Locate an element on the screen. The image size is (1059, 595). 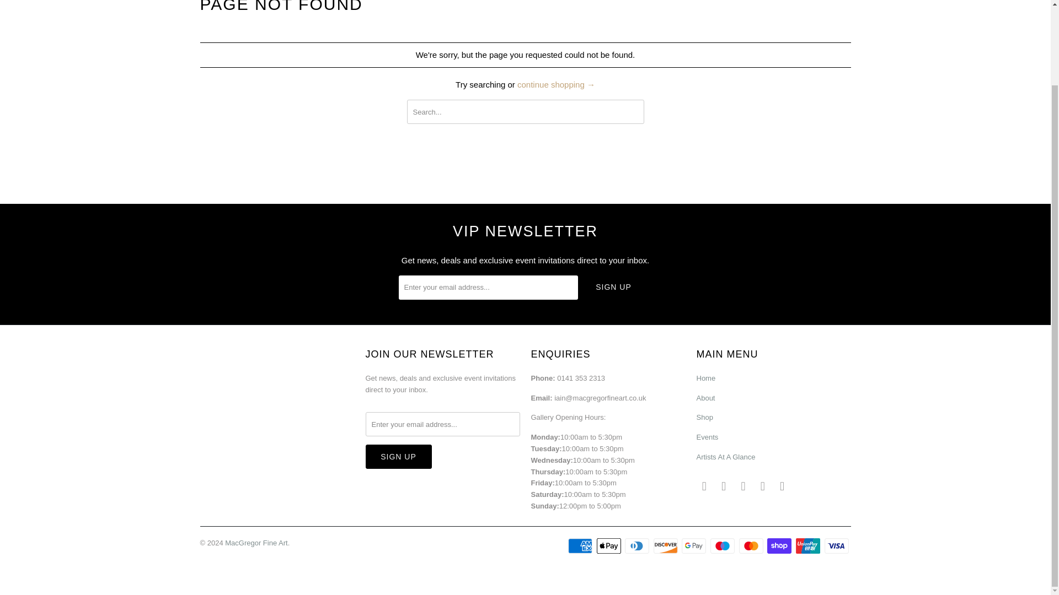
Shop Pay is located at coordinates (780, 545).